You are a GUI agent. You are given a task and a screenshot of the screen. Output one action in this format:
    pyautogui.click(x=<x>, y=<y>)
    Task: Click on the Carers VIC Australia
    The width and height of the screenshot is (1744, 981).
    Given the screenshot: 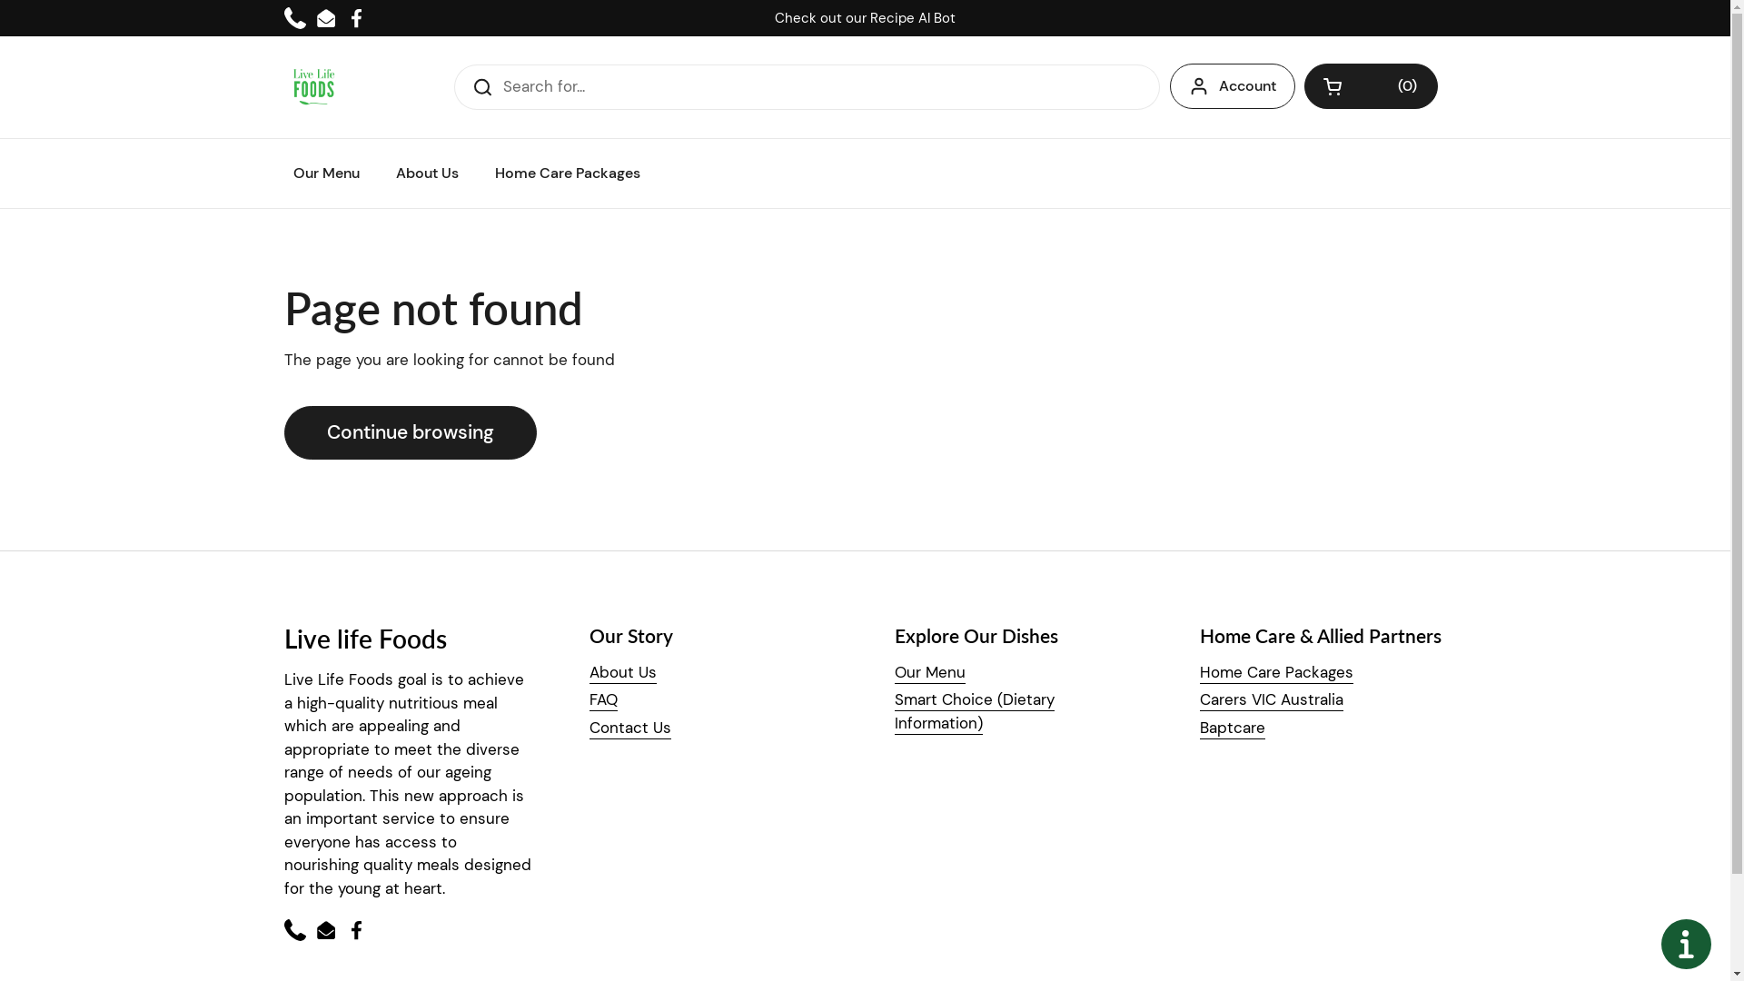 What is the action you would take?
    pyautogui.click(x=1271, y=699)
    